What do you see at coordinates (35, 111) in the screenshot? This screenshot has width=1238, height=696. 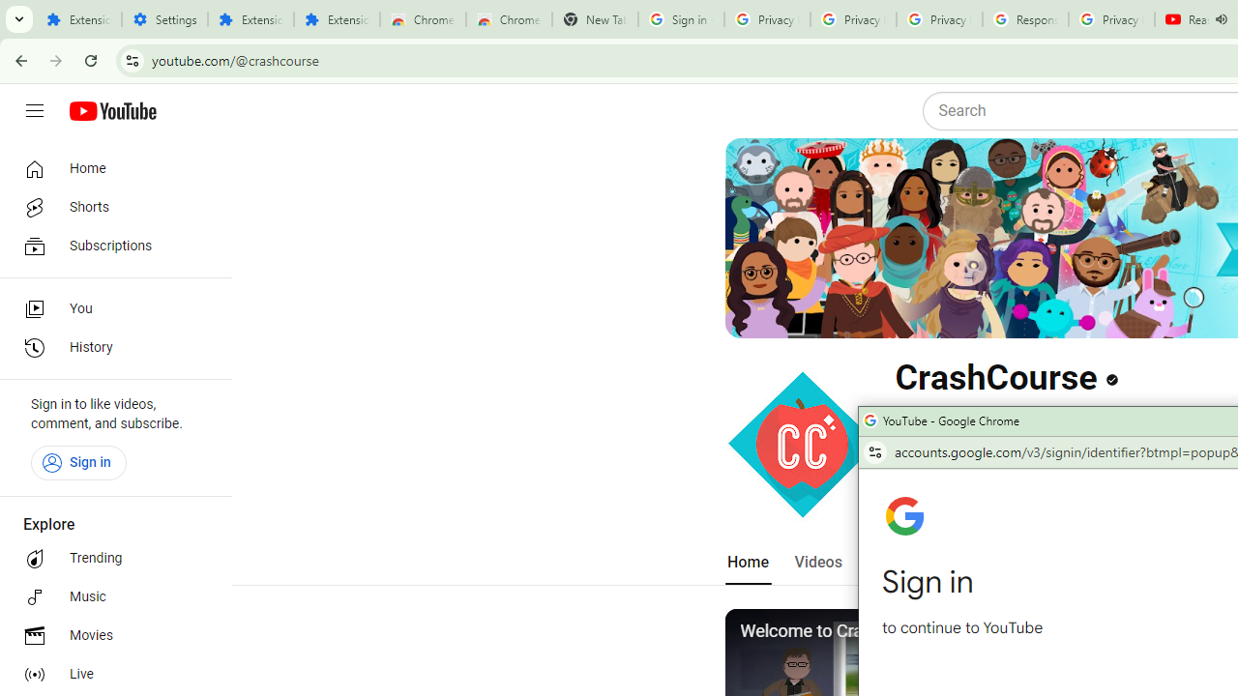 I see `Guide` at bounding box center [35, 111].